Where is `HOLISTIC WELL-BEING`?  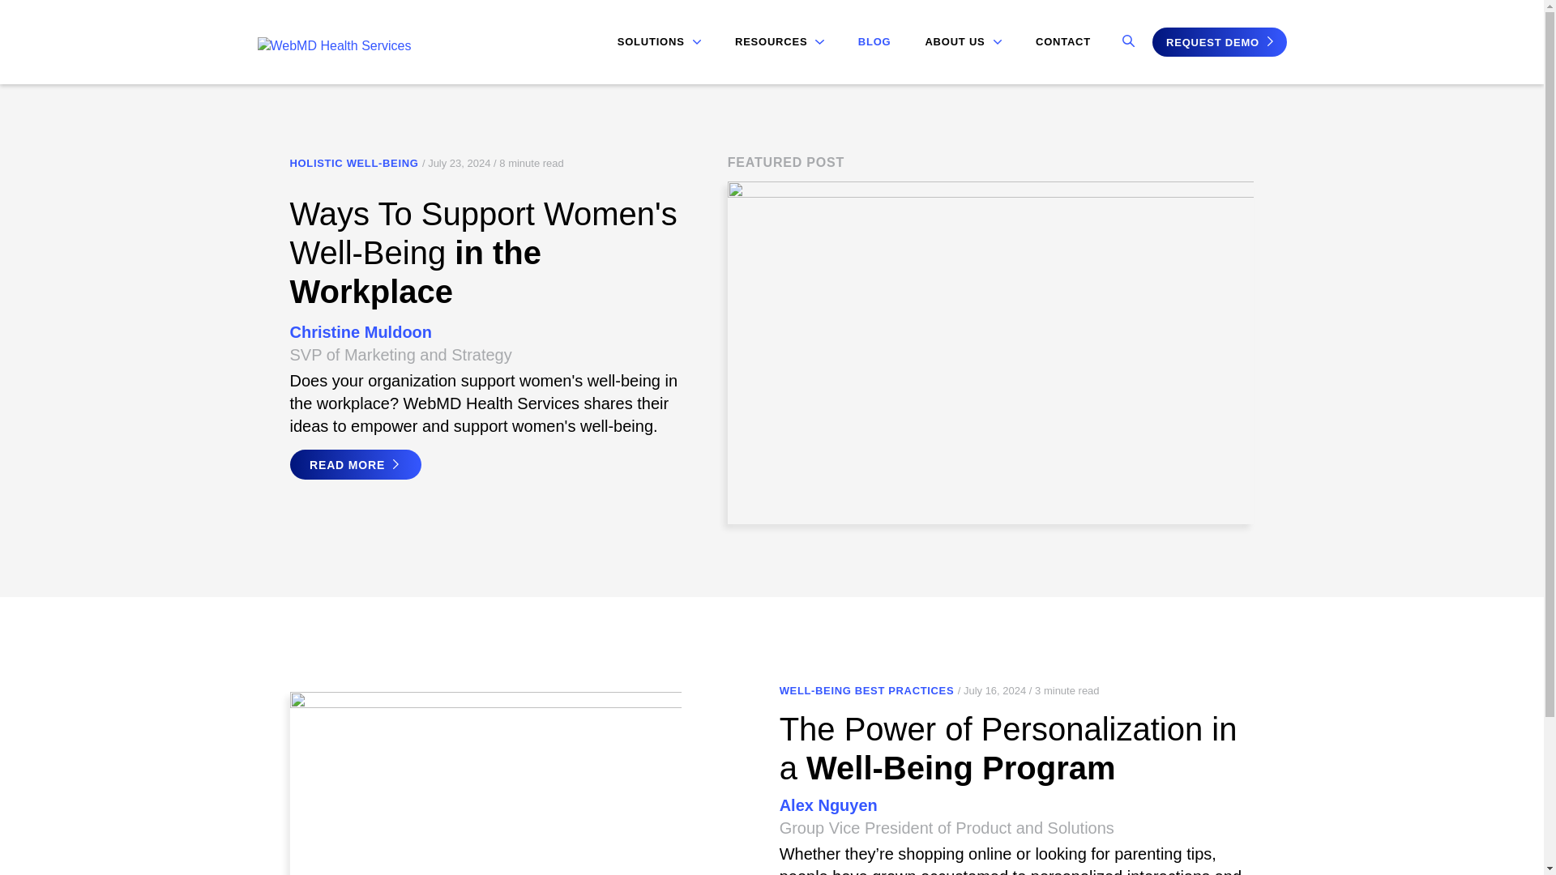
HOLISTIC WELL-BEING is located at coordinates (353, 164).